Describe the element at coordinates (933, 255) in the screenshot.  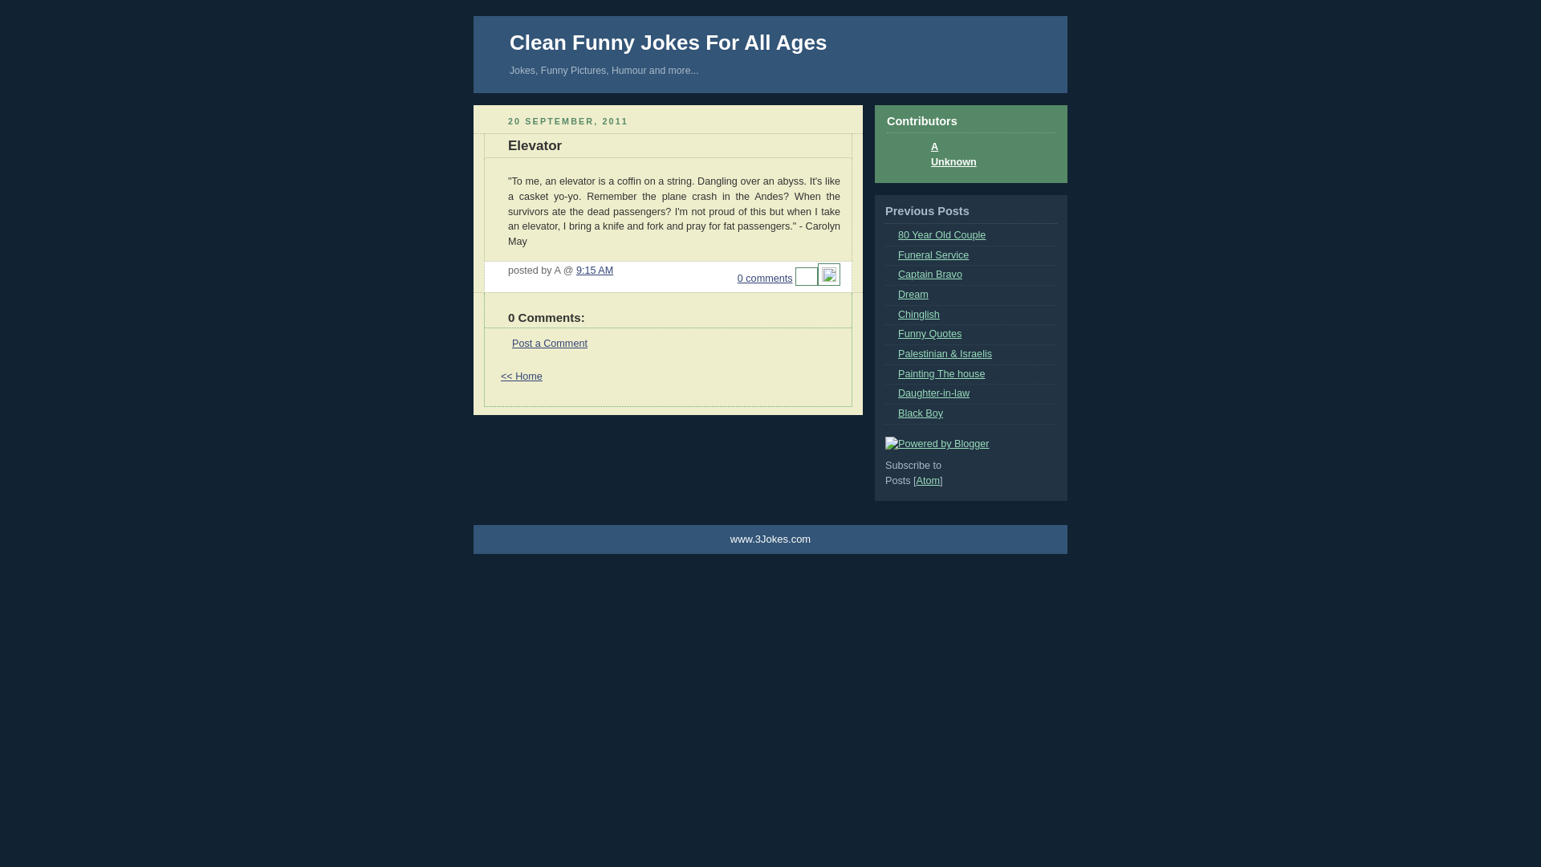
I see `Funeral Service` at that location.